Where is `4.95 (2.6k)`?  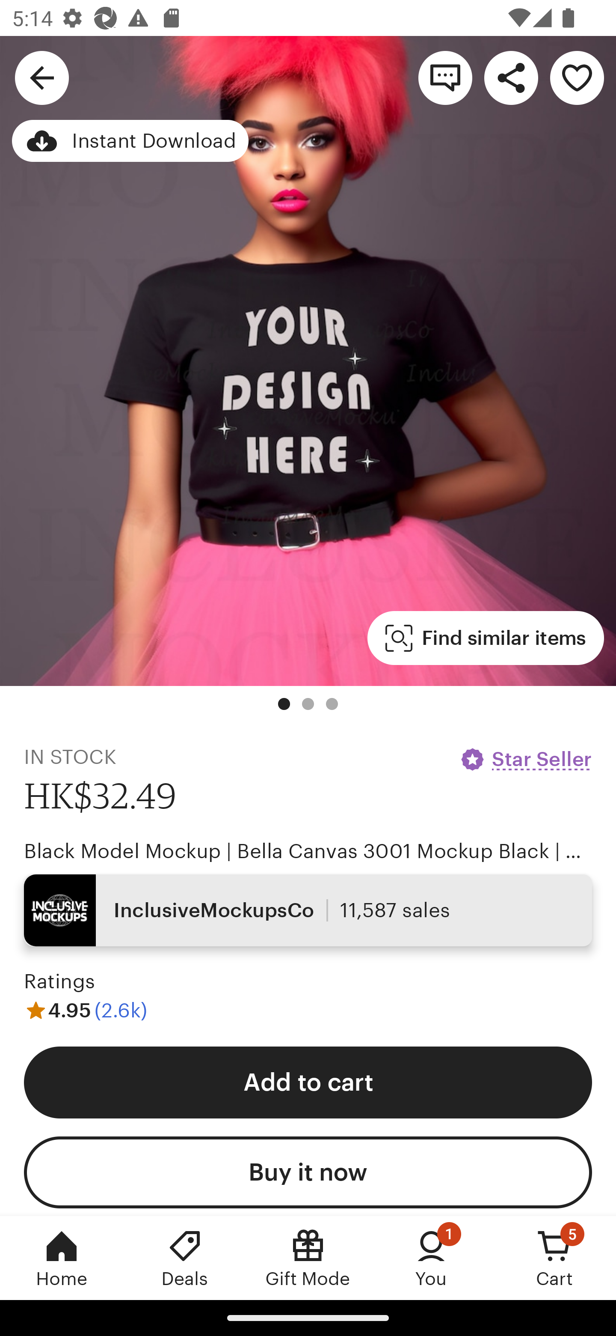 4.95 (2.6k) is located at coordinates (86, 1010).